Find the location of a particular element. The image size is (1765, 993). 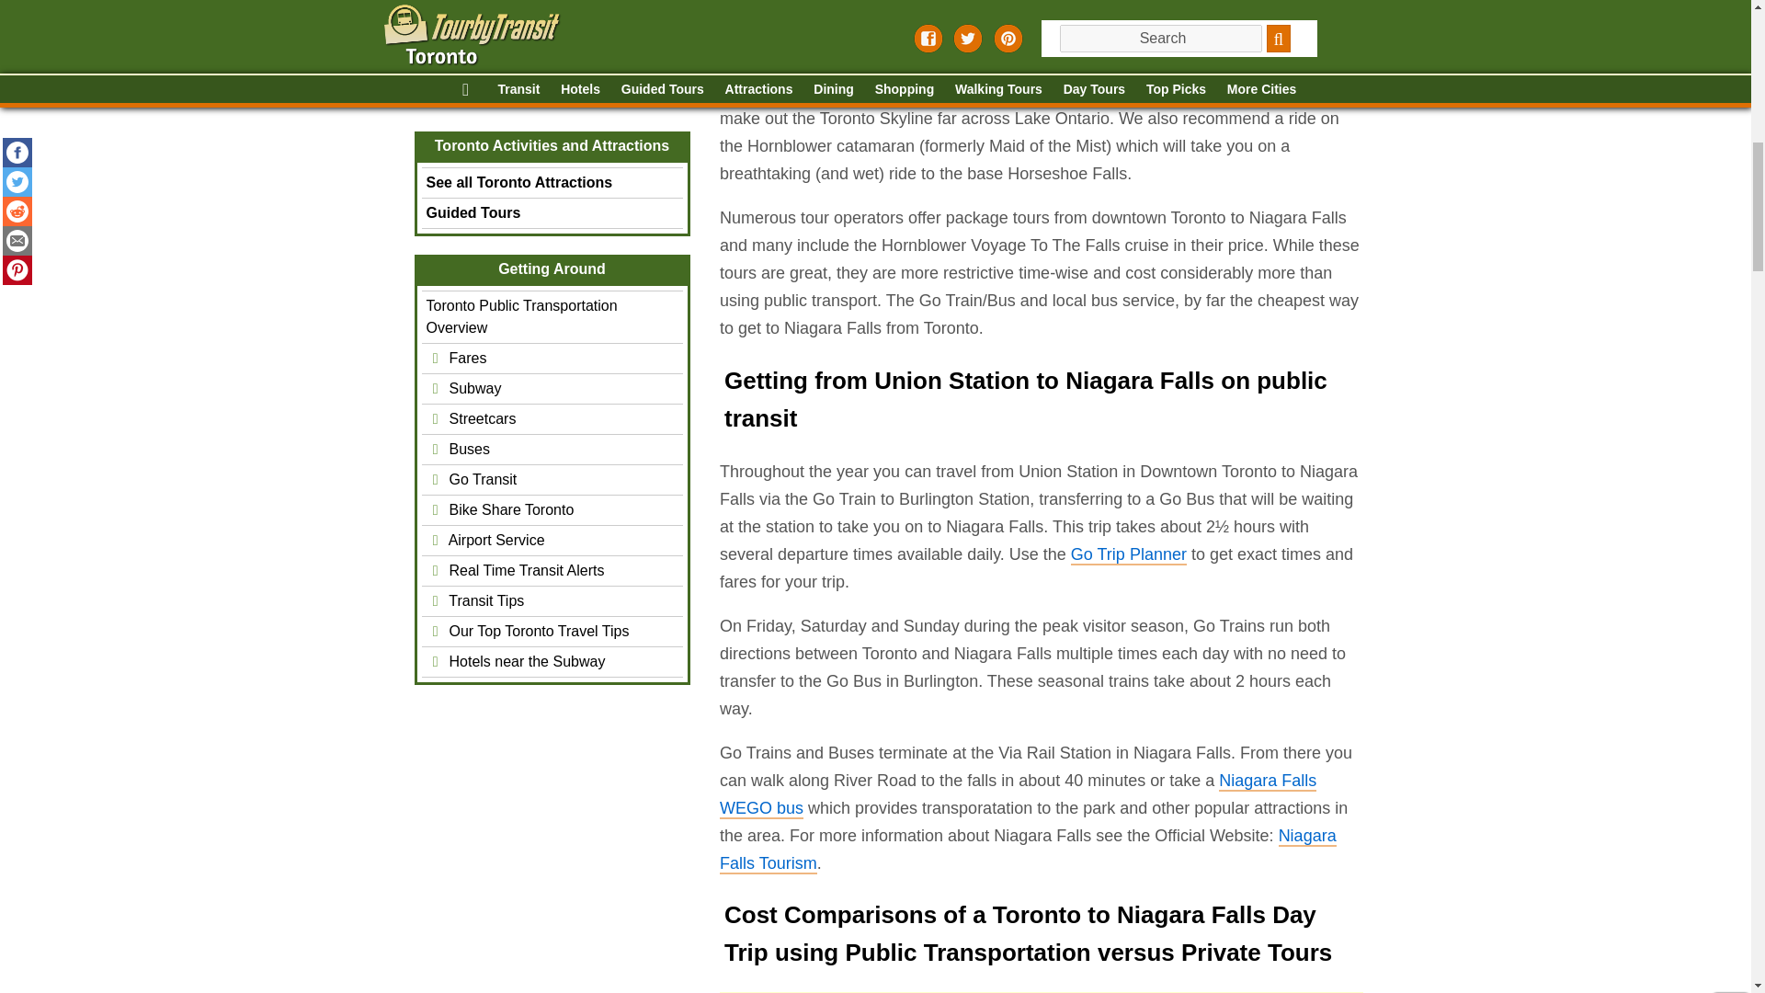

Niagara Falls WEGO bus is located at coordinates (1017, 795).